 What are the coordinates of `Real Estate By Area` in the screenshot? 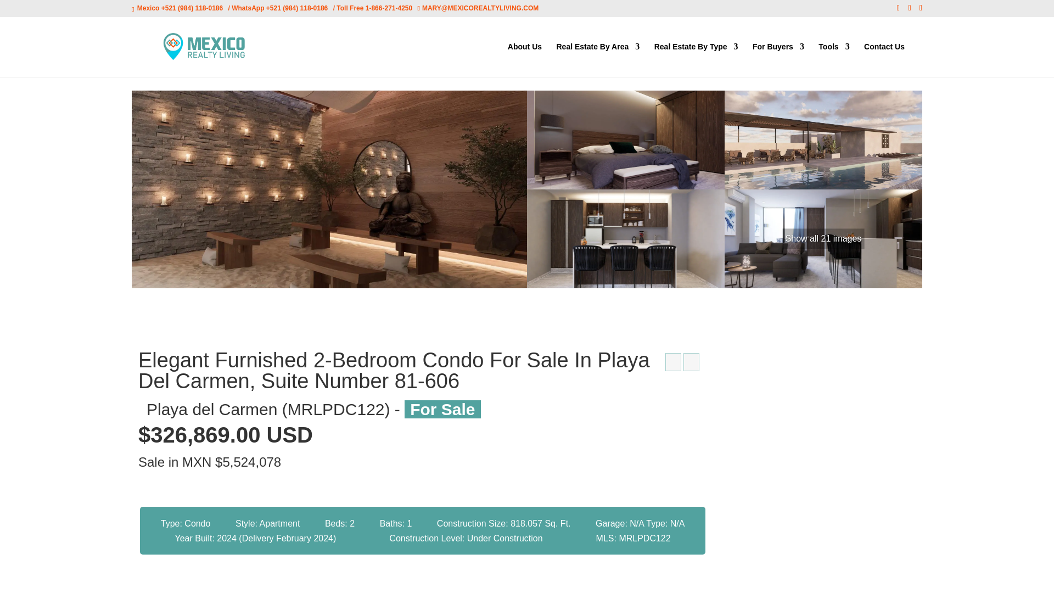 It's located at (598, 59).